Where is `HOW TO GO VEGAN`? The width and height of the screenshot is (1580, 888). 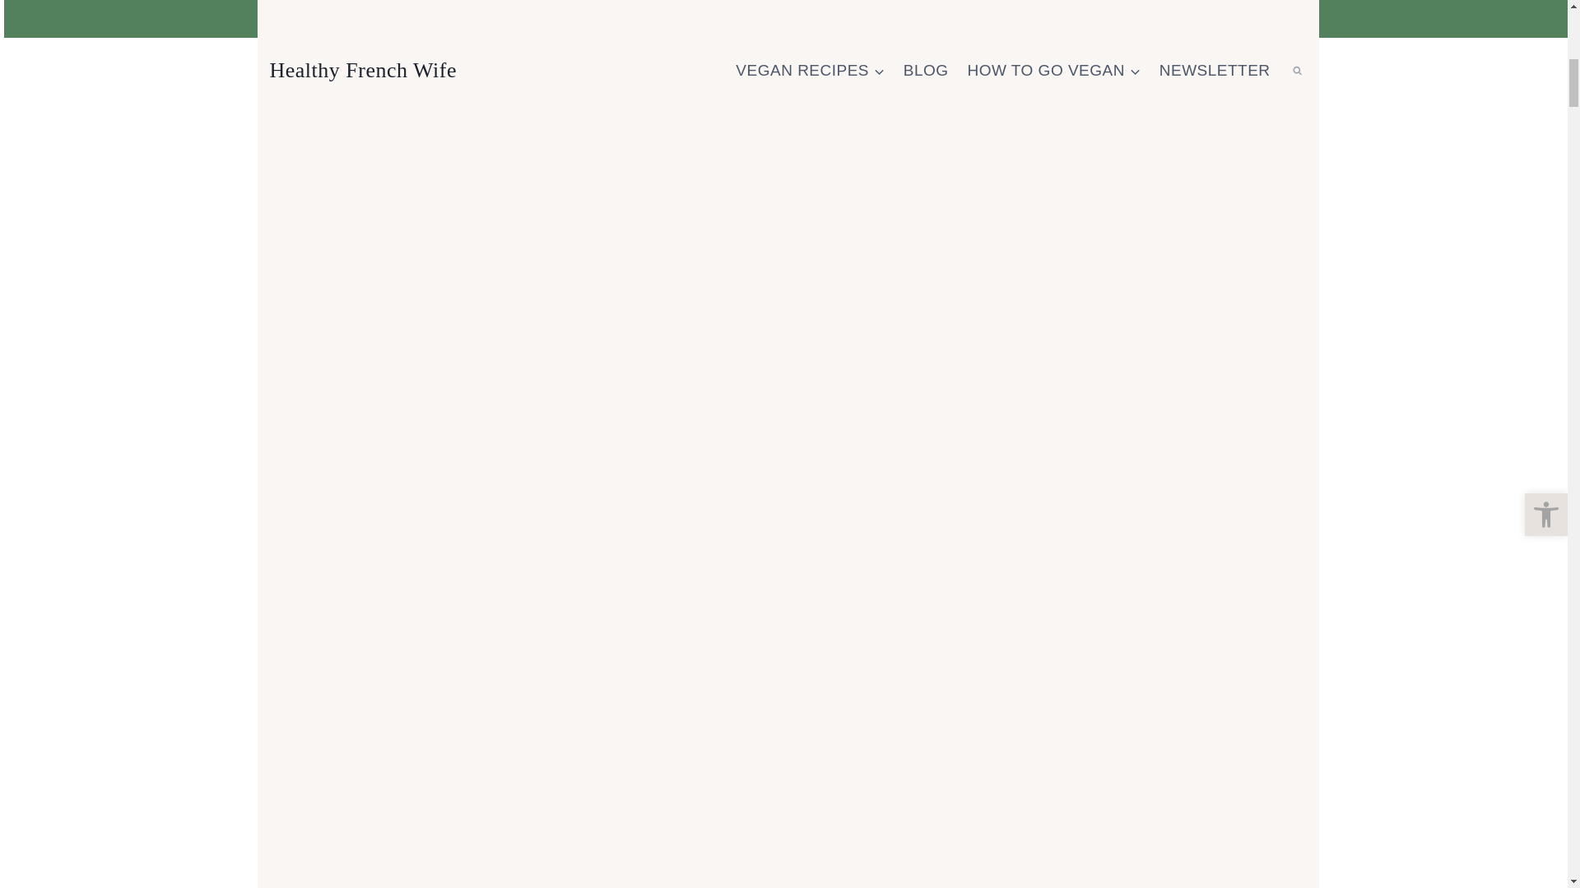 HOW TO GO VEGAN is located at coordinates (1053, 71).